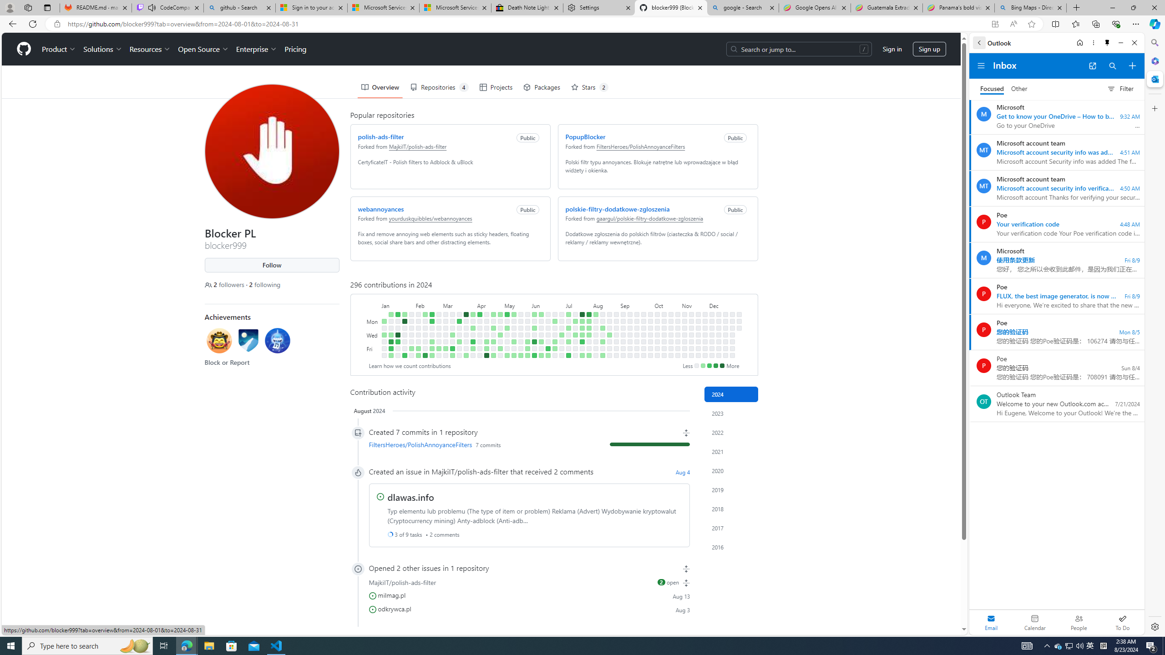 This screenshot has height=655, width=1165. I want to click on 10 contributions on March 24th., so click(466, 314).